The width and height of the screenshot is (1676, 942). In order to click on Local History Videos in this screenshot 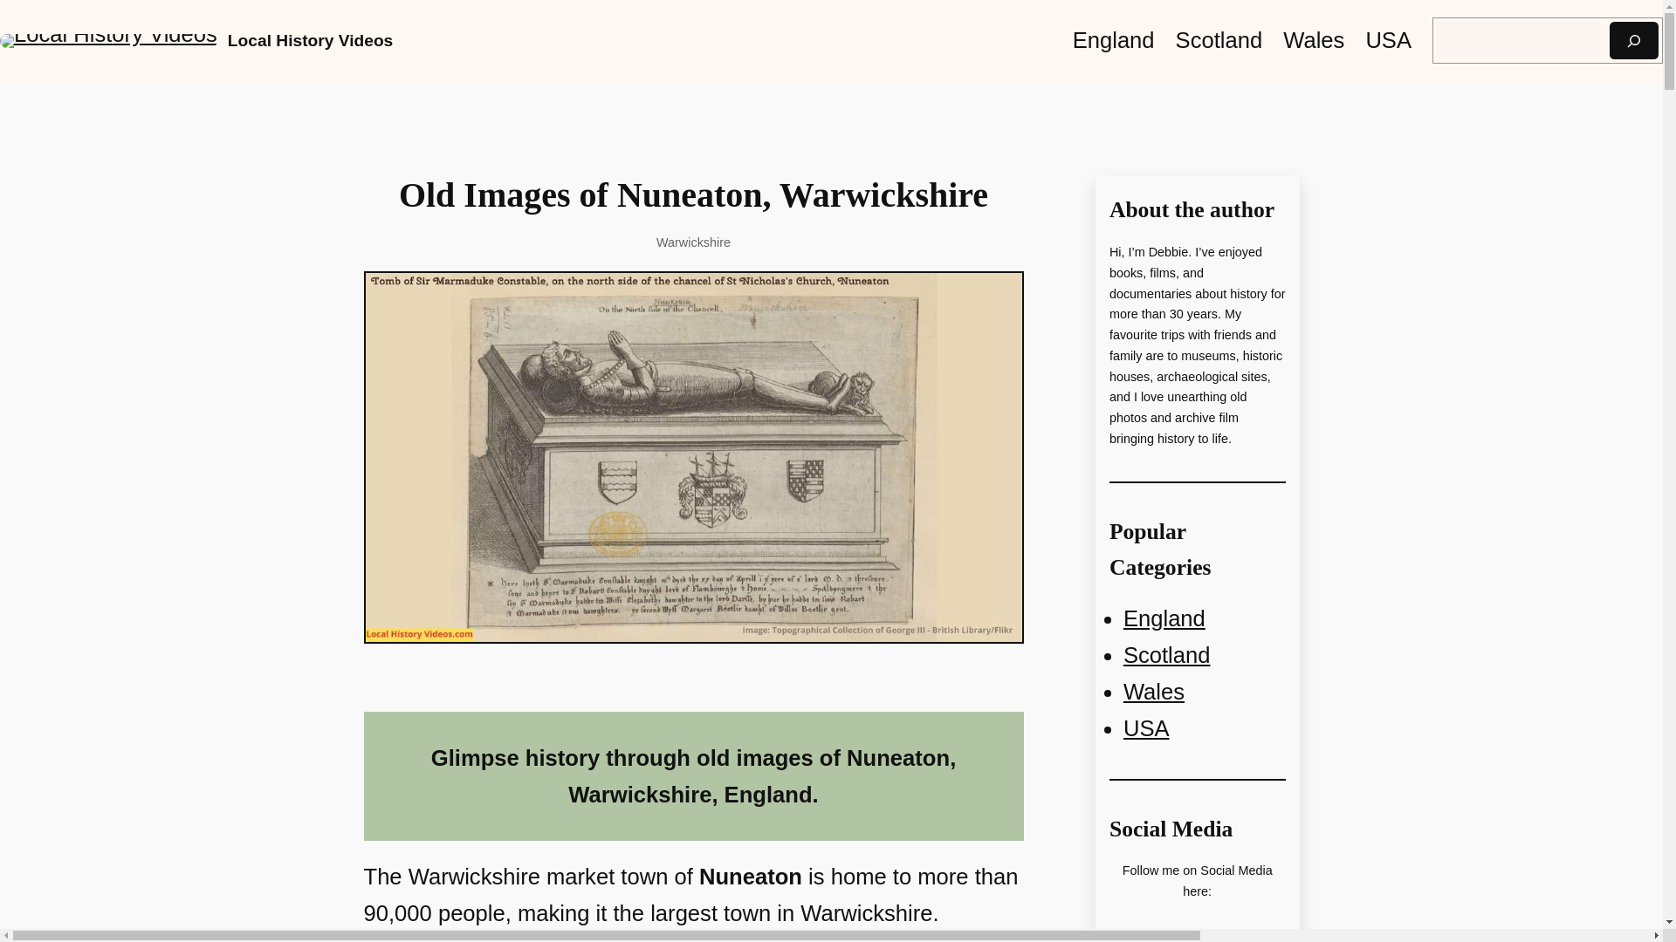, I will do `click(310, 40)`.